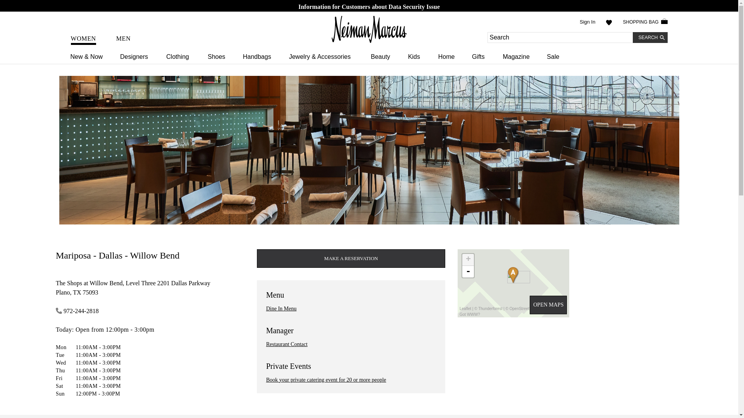 This screenshot has height=418, width=744. I want to click on SHOPPING BAG, so click(645, 22).